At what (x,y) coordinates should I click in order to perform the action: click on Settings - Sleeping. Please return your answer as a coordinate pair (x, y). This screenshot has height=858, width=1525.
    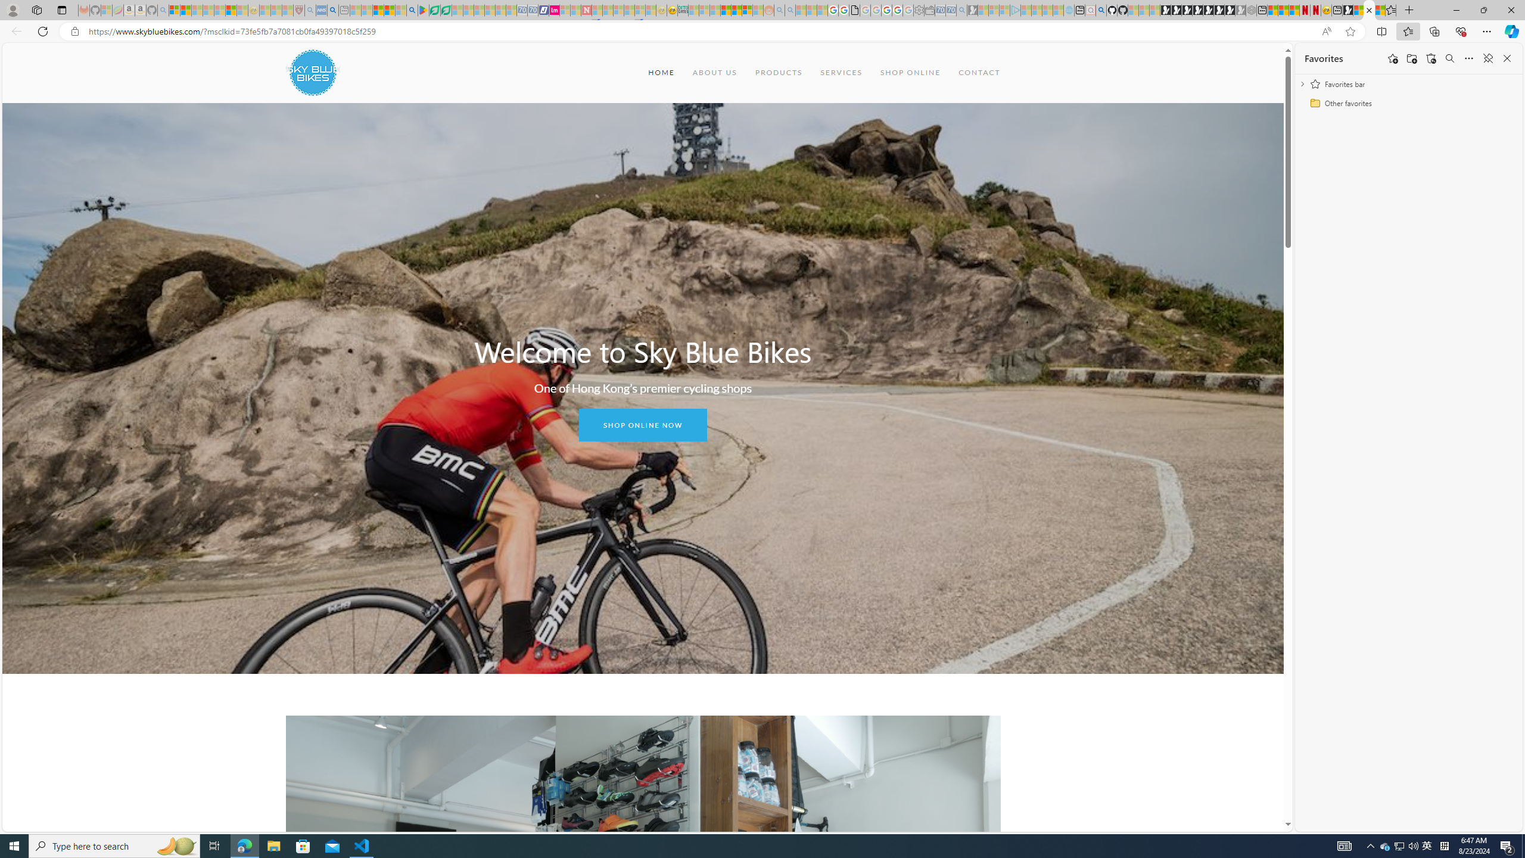
    Looking at the image, I should click on (919, 10).